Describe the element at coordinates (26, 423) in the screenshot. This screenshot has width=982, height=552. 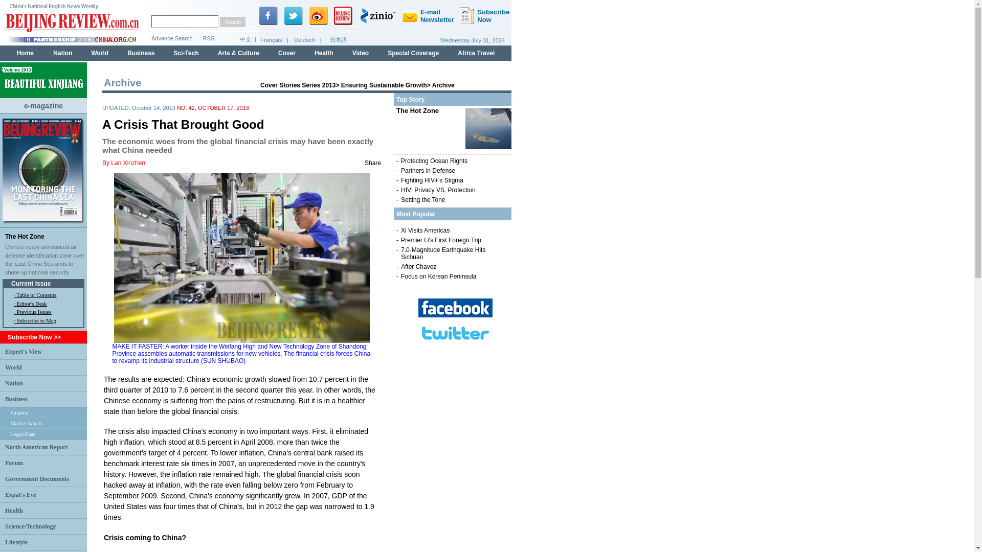
I see `Market Watch` at that location.